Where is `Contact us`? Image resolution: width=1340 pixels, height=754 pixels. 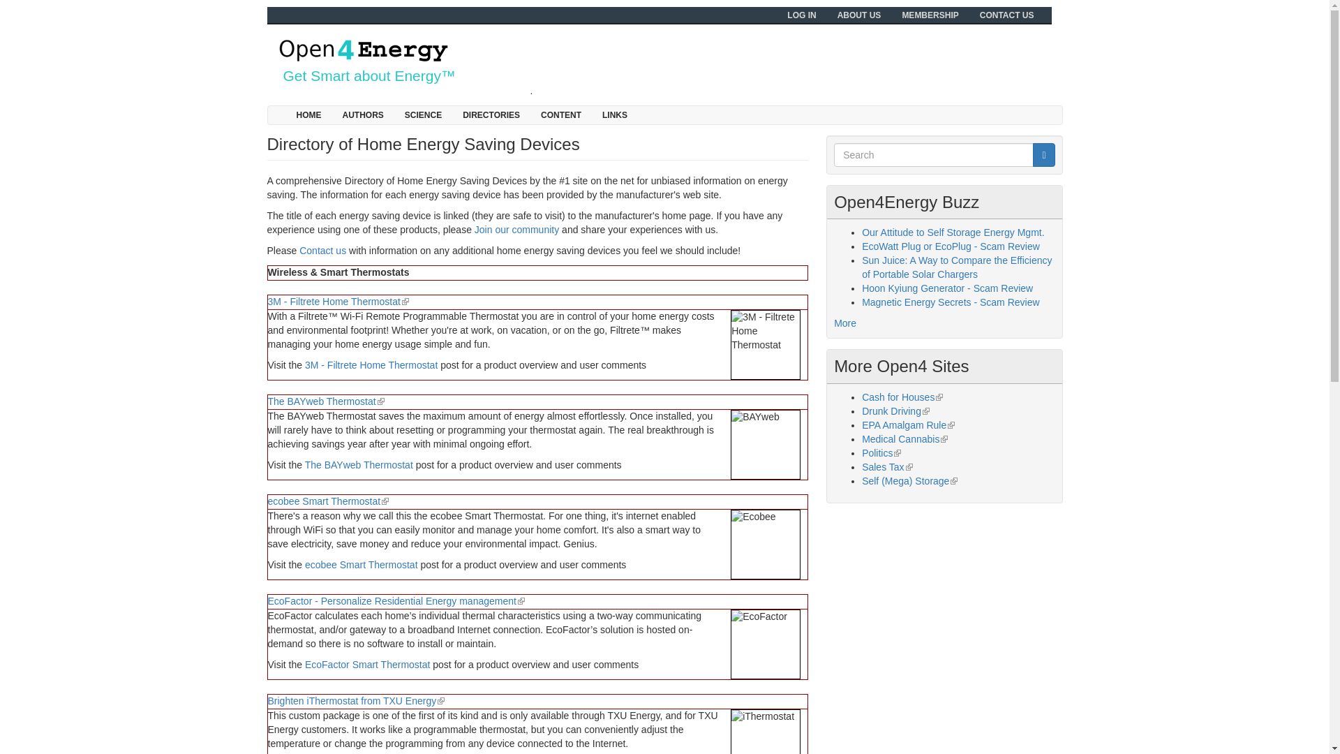 Contact us is located at coordinates (322, 251).